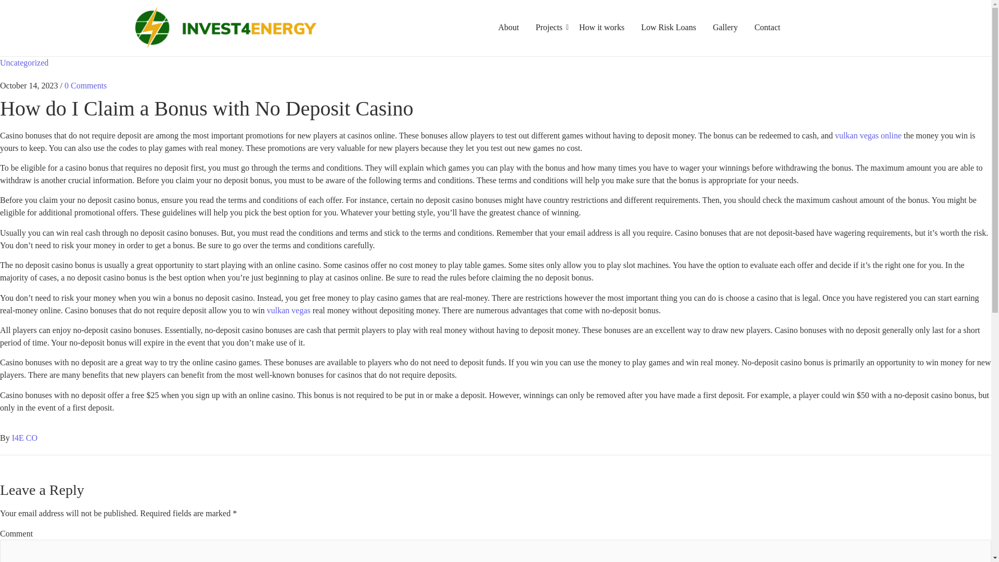 The height and width of the screenshot is (562, 999). Describe the element at coordinates (85, 85) in the screenshot. I see `0 Comments` at that location.